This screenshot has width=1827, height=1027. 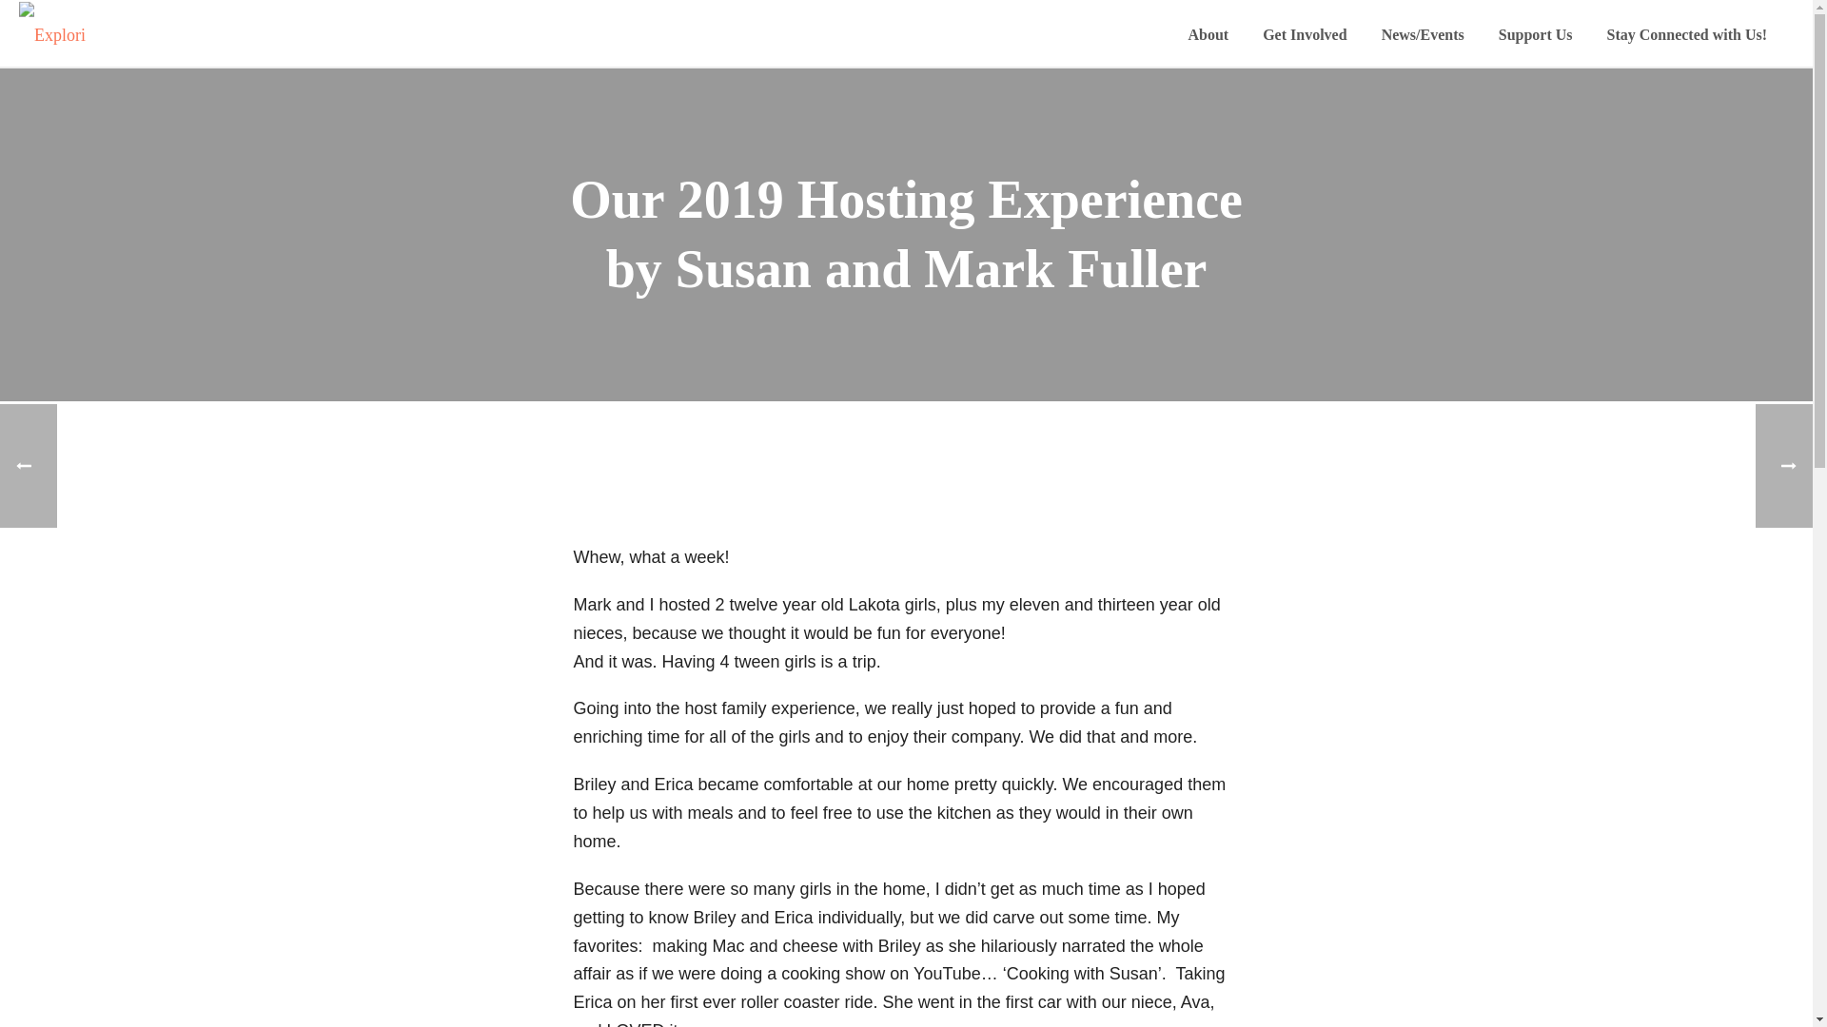 I want to click on Exploring and Expanding Horizons, so click(x=55, y=34).